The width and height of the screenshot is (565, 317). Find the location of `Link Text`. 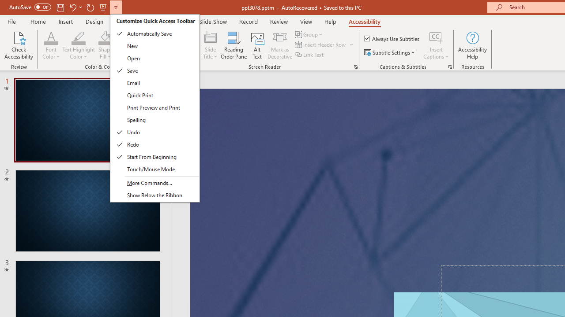

Link Text is located at coordinates (310, 55).